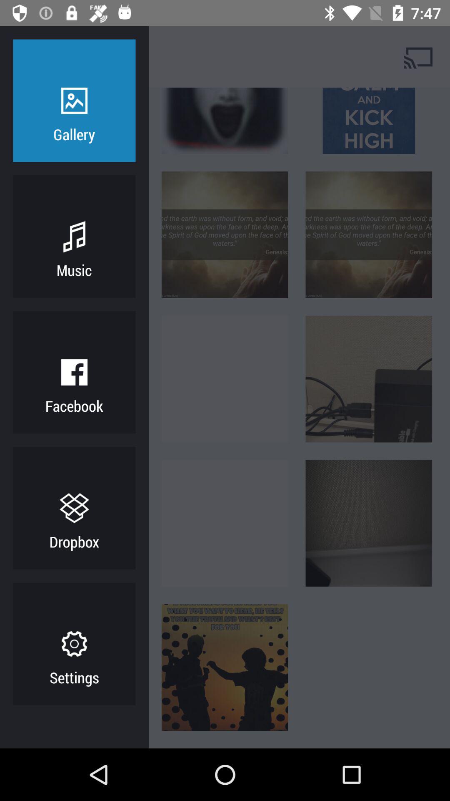 This screenshot has height=801, width=450. What do you see at coordinates (74, 677) in the screenshot?
I see `select the settings app` at bounding box center [74, 677].